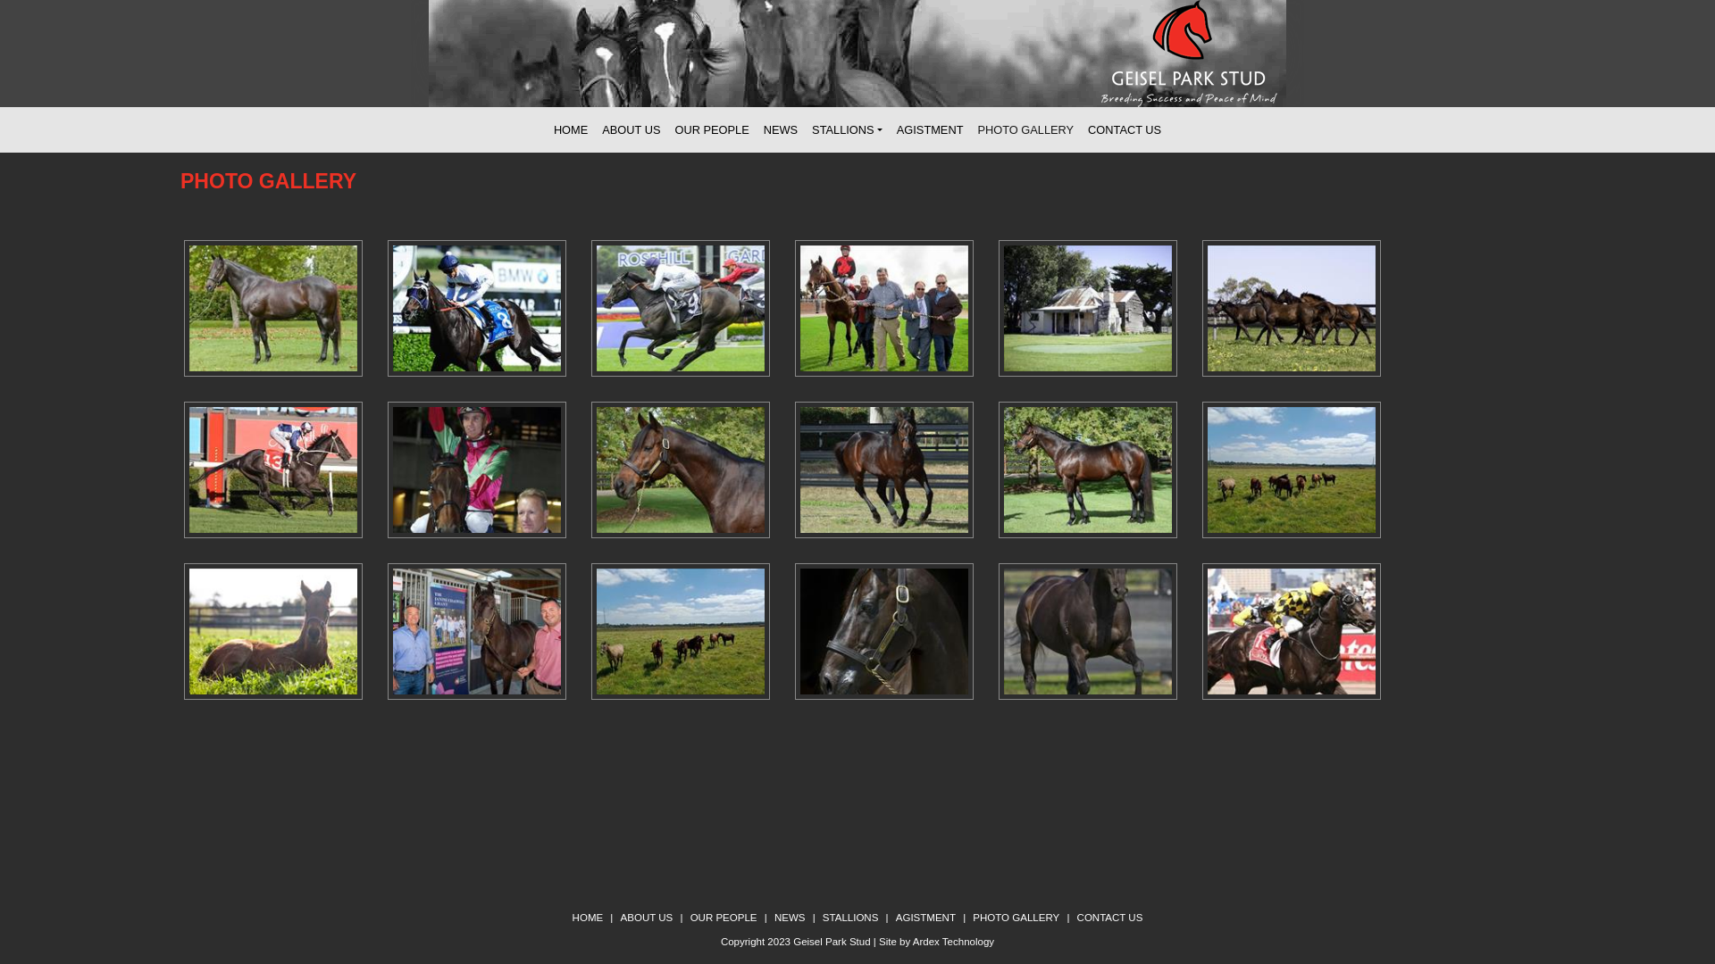 Image resolution: width=1715 pixels, height=964 pixels. Describe the element at coordinates (1016, 918) in the screenshot. I see `PHOTO GALLERY` at that location.